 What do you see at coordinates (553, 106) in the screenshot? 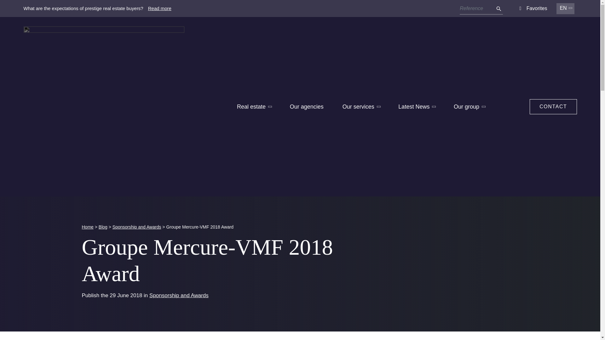
I see `CONTACT` at bounding box center [553, 106].